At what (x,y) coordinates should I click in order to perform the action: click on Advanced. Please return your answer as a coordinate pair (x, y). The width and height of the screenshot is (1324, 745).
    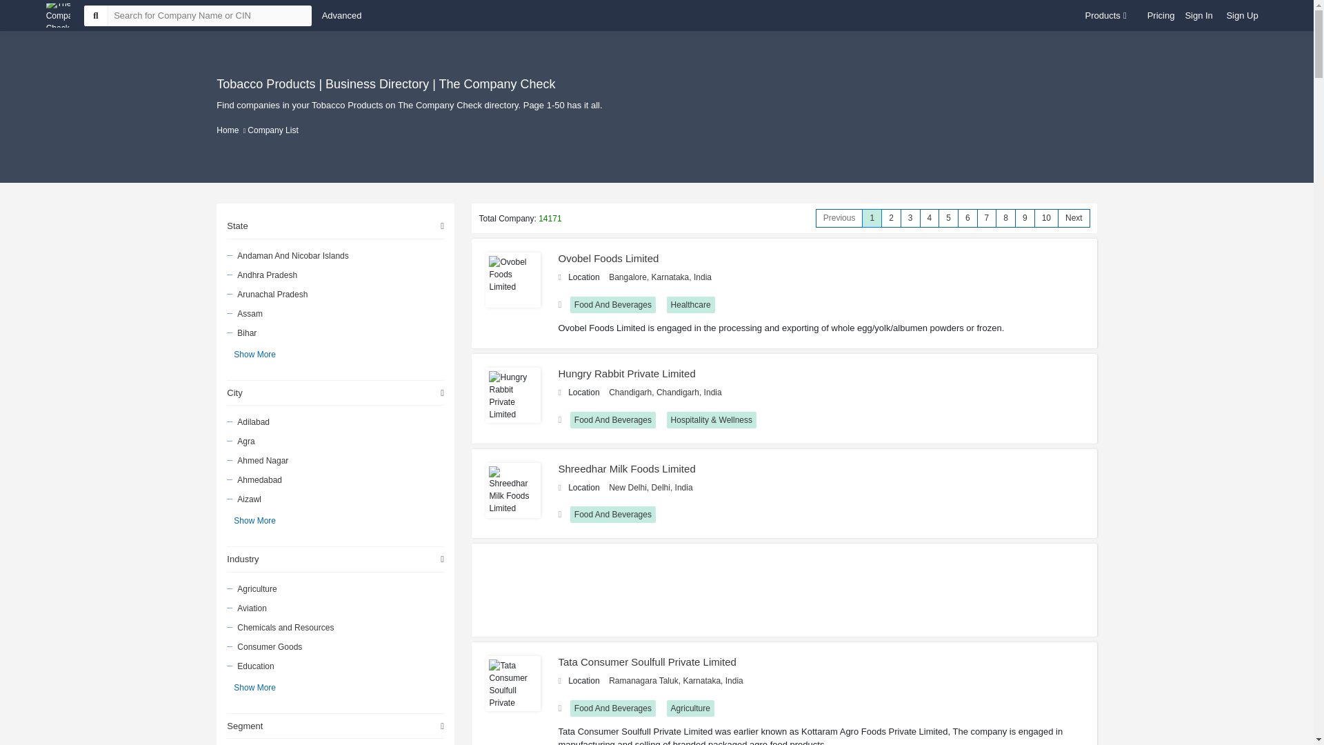
    Looking at the image, I should click on (341, 15).